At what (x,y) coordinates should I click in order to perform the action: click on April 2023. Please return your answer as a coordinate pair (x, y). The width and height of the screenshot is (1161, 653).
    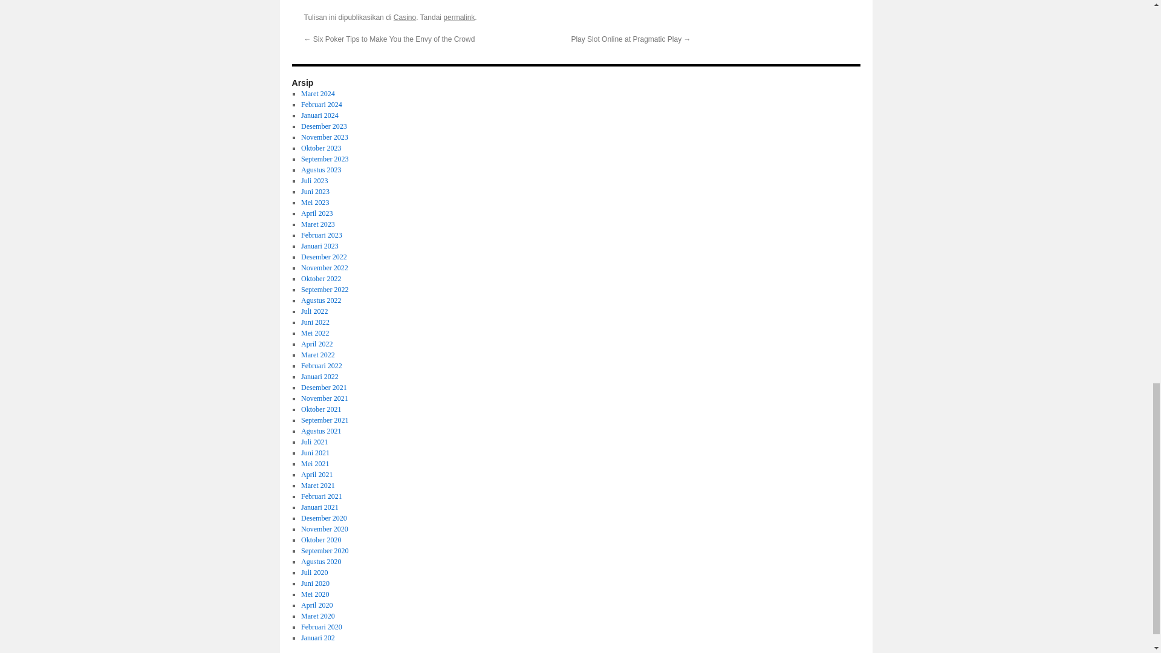
    Looking at the image, I should click on (316, 213).